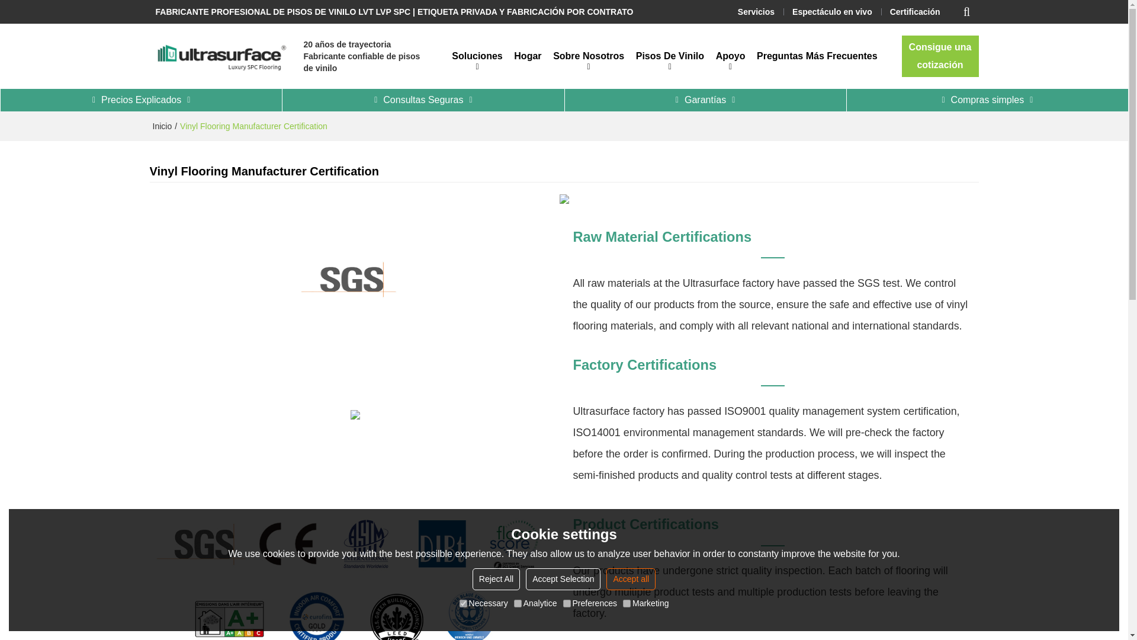 This screenshot has width=1137, height=640. Describe the element at coordinates (627, 603) in the screenshot. I see `on` at that location.